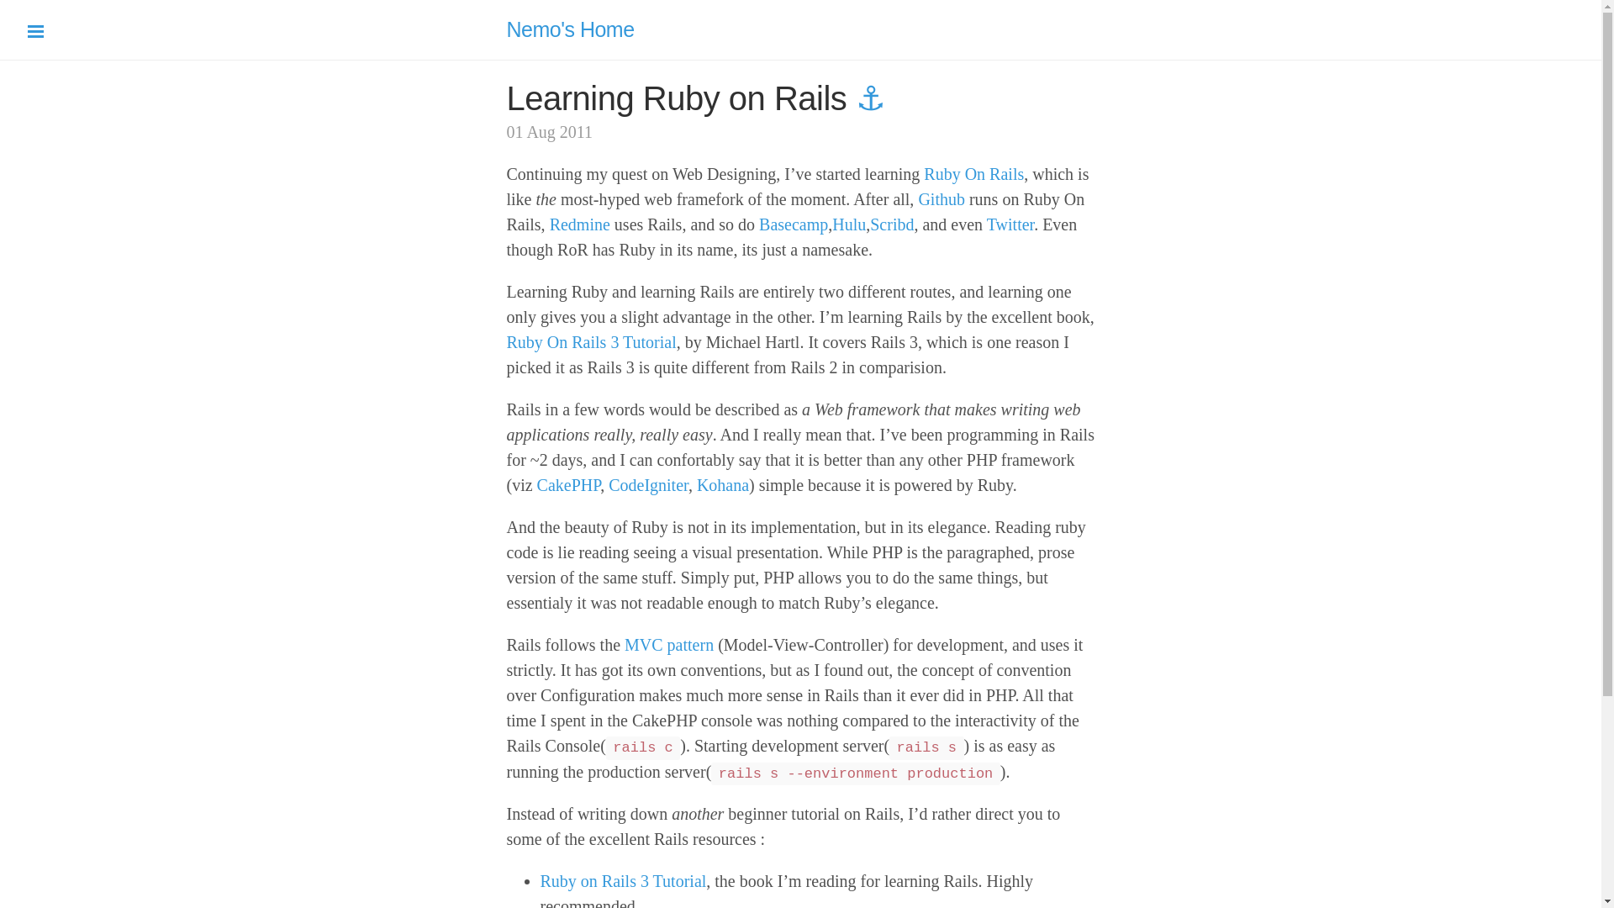  I want to click on Ruby On Rails, so click(973, 173).